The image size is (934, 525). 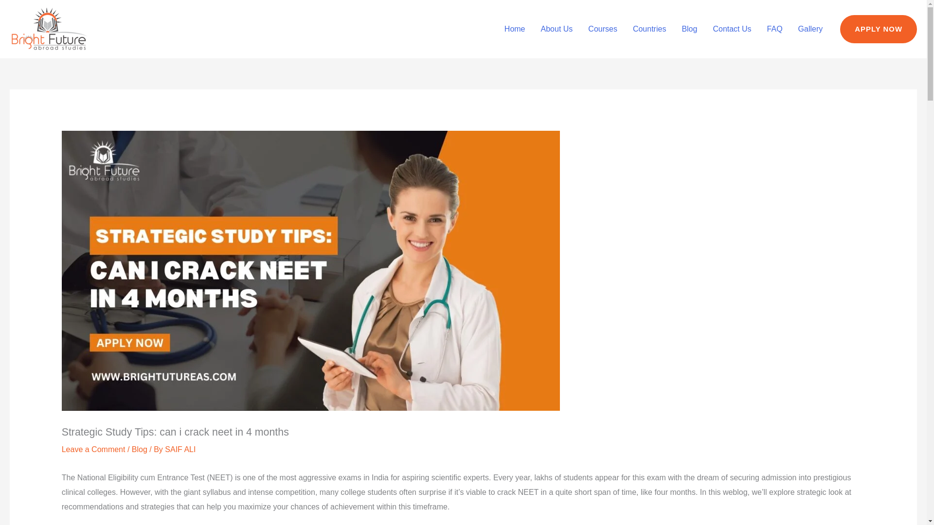 I want to click on SAIF ALI, so click(x=180, y=449).